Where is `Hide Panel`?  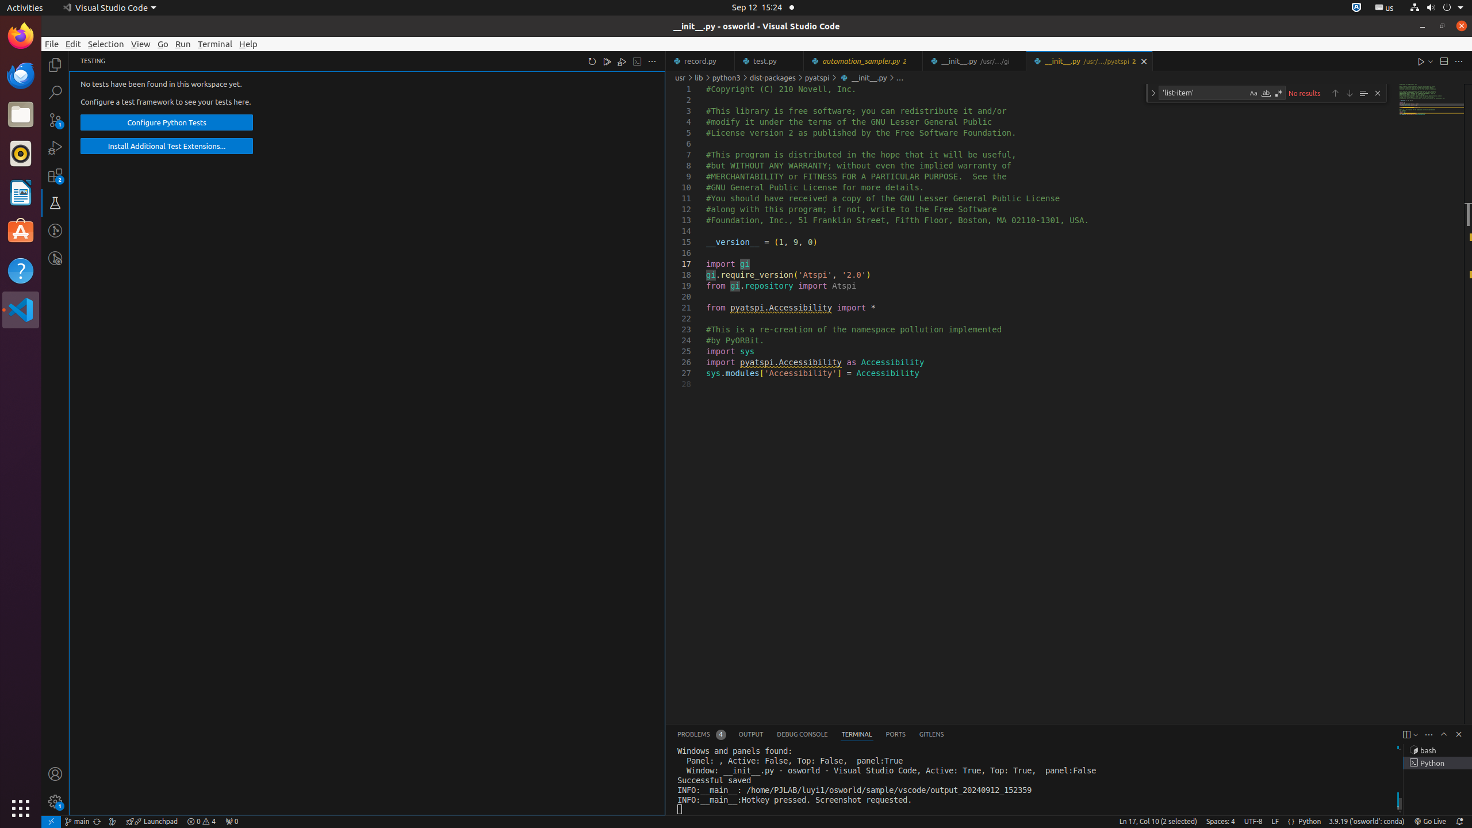 Hide Panel is located at coordinates (1459, 734).